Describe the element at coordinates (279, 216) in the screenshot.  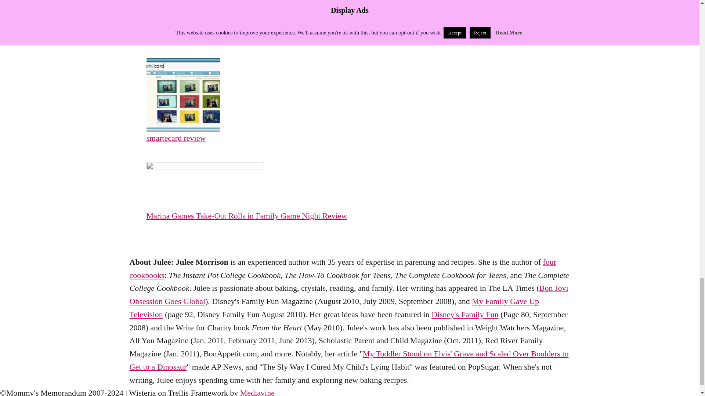
I see `Marina Games Take-Out Rolls in Family Game Night Review` at that location.